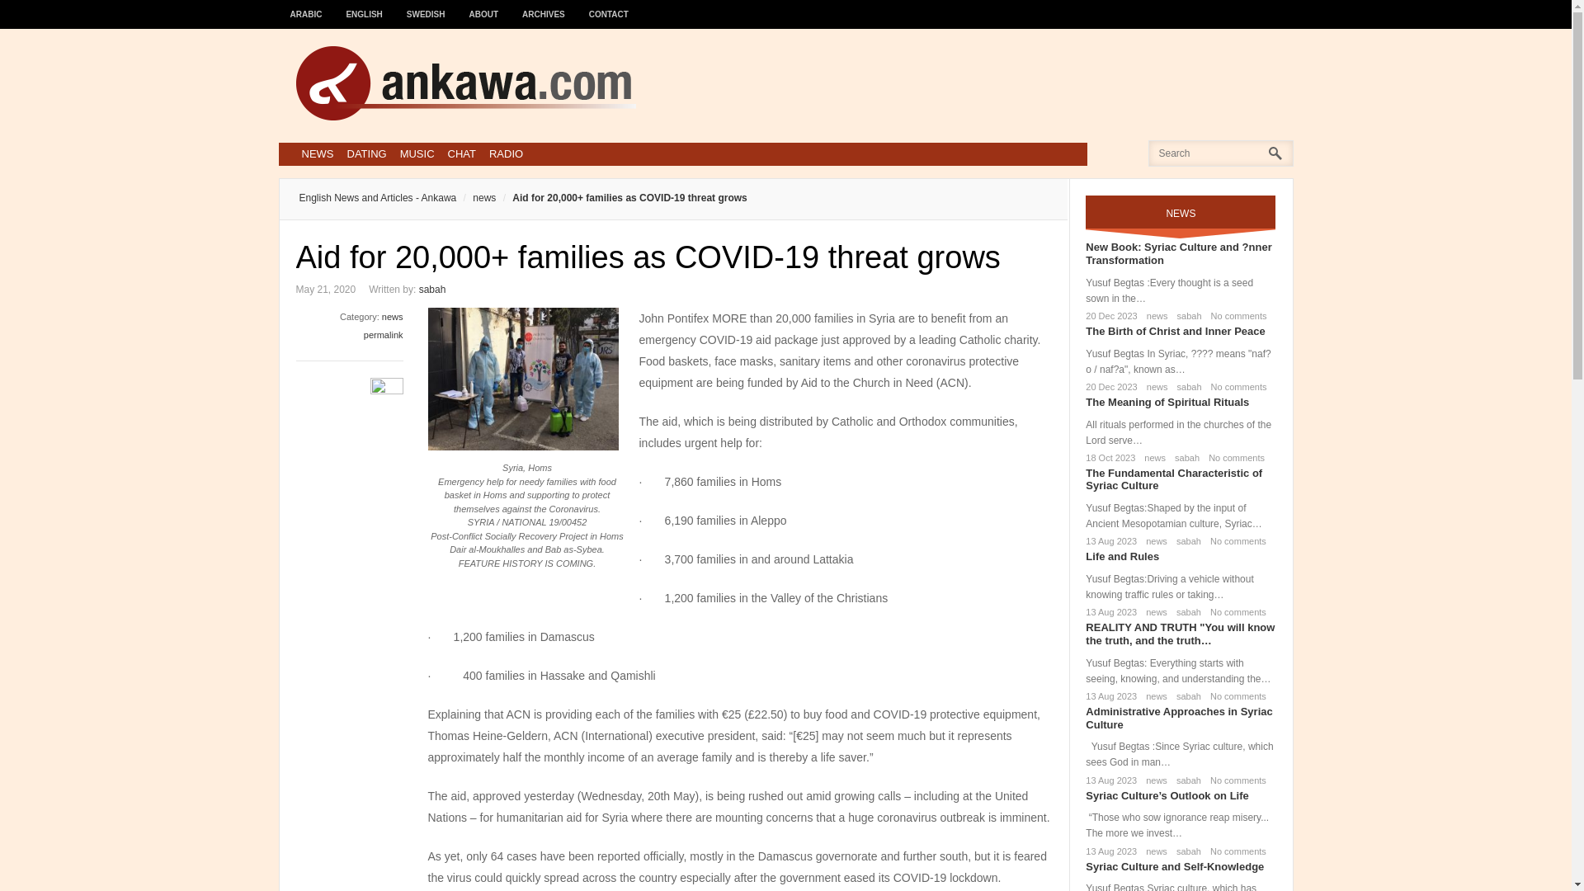 The image size is (1584, 891). I want to click on news, so click(475, 198).